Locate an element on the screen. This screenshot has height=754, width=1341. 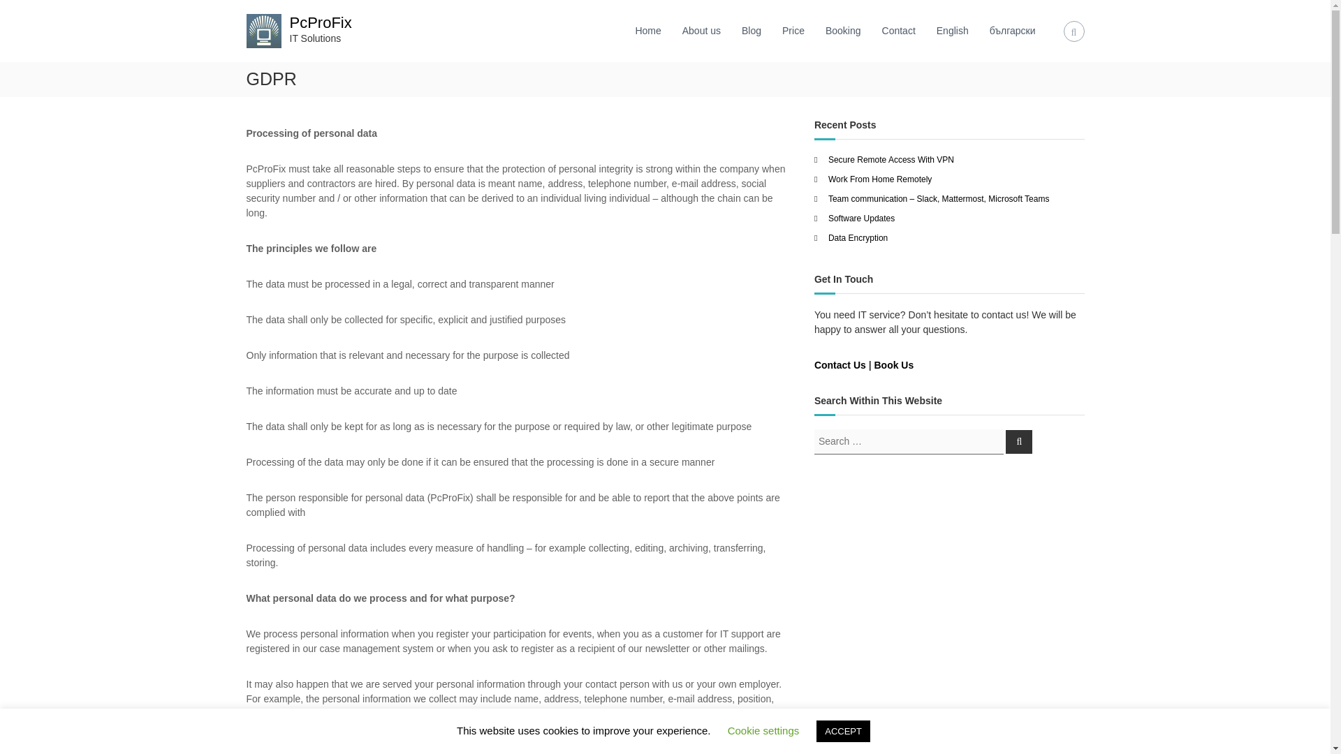
English is located at coordinates (952, 30).